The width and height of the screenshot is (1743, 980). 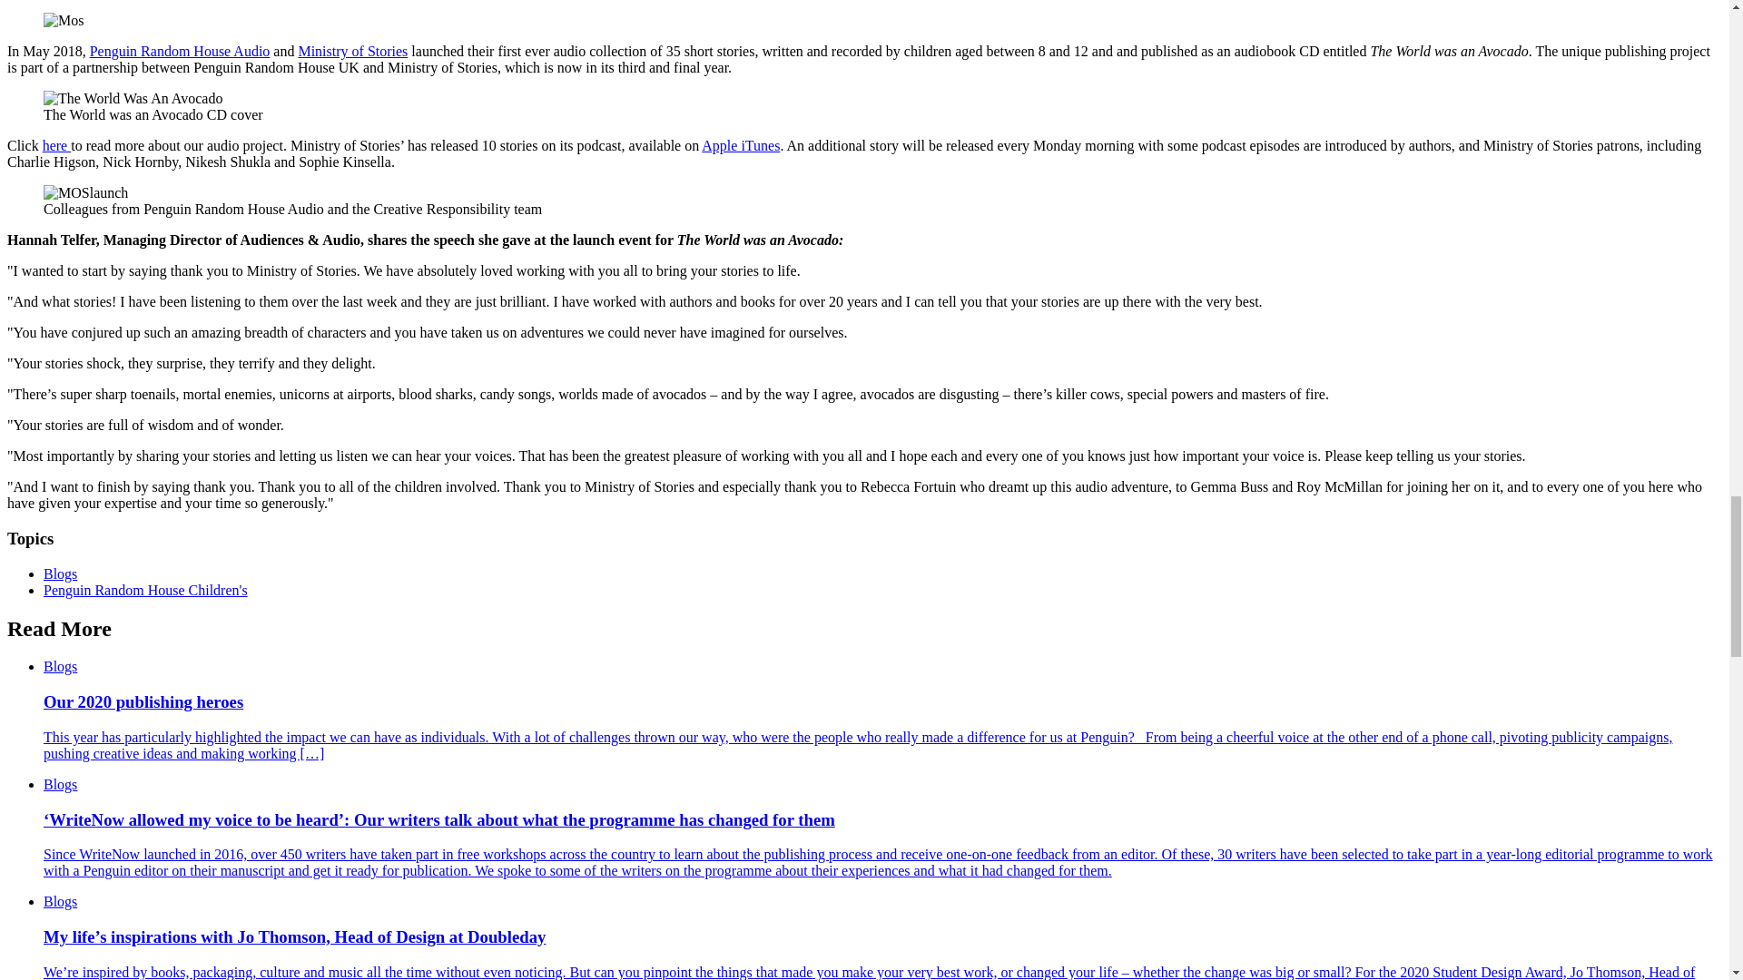 What do you see at coordinates (56, 145) in the screenshot?
I see `here ` at bounding box center [56, 145].